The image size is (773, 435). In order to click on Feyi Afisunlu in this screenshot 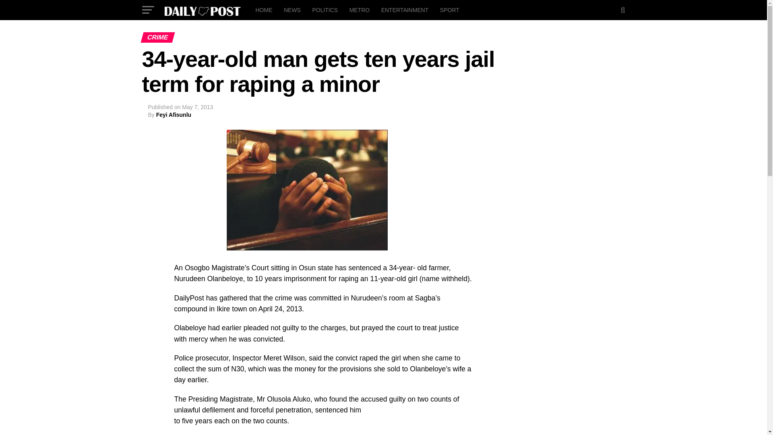, I will do `click(173, 114)`.